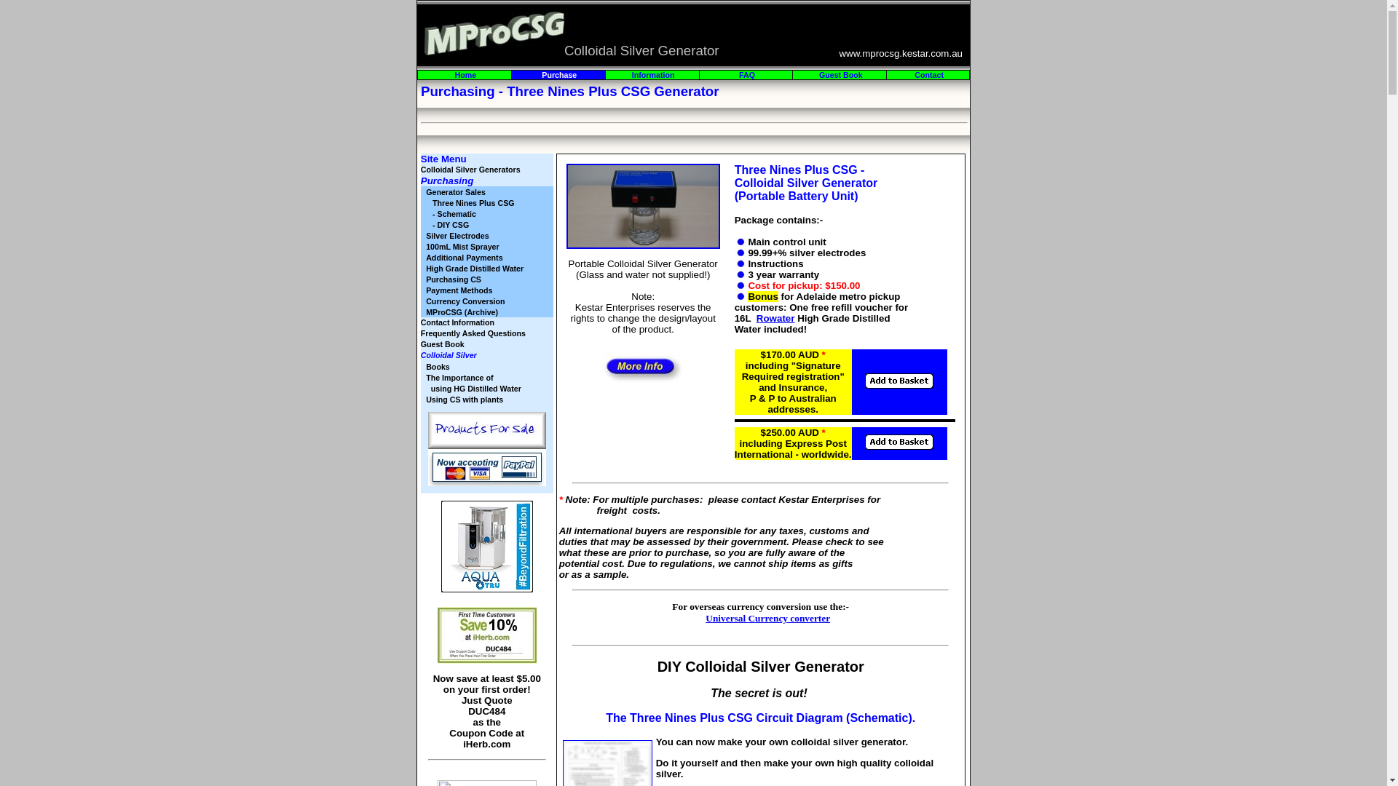 This screenshot has width=1398, height=786. Describe the element at coordinates (462, 311) in the screenshot. I see `MProCSG (Archive)` at that location.